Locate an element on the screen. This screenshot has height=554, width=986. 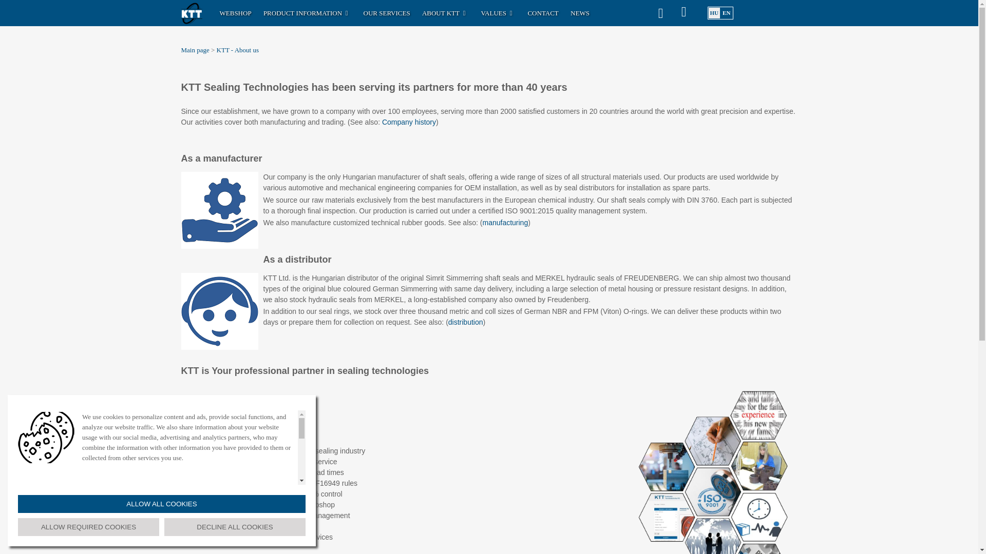
Webshop is located at coordinates (235, 12).